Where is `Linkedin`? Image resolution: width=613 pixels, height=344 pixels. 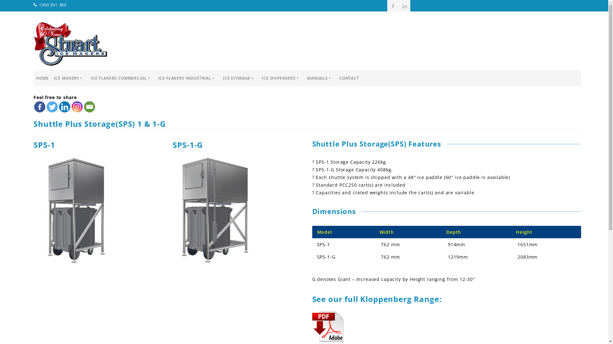
Linkedin is located at coordinates (64, 107).